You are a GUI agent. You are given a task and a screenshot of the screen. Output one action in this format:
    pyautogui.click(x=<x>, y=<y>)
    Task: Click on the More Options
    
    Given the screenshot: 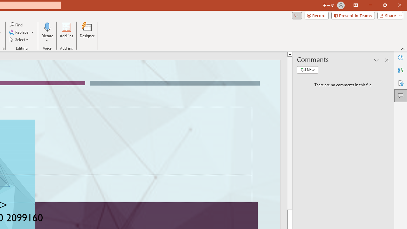 What is the action you would take?
    pyautogui.click(x=47, y=38)
    